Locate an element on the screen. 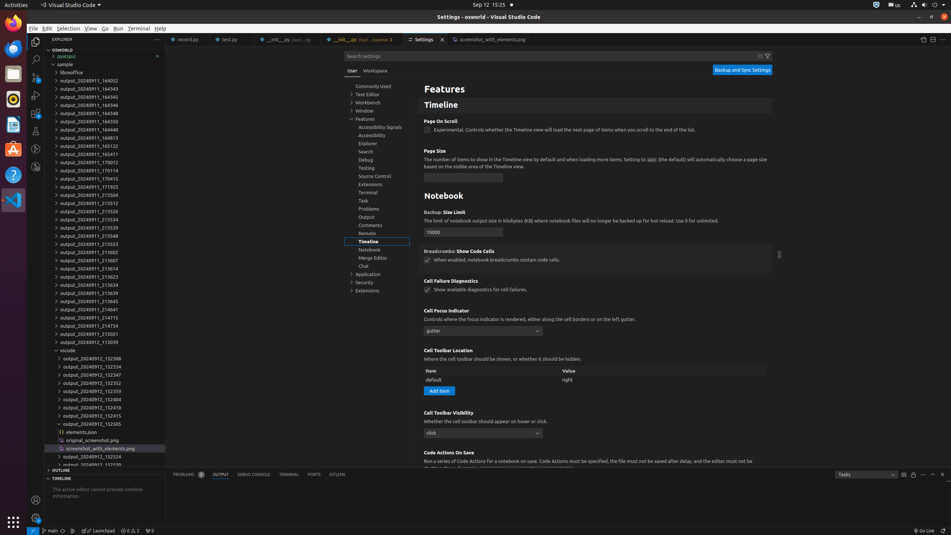  output_20240911_164343 is located at coordinates (105, 89).